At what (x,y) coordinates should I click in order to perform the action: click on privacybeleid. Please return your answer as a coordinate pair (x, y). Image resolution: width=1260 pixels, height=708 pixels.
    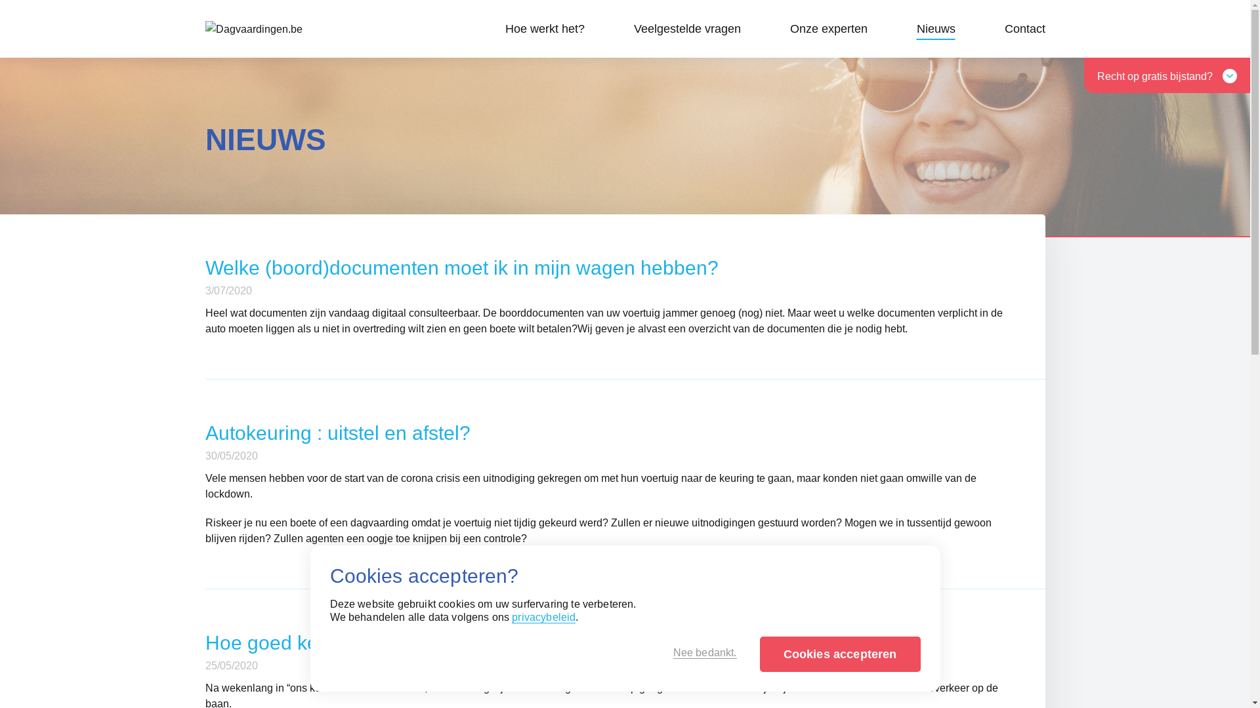
    Looking at the image, I should click on (543, 618).